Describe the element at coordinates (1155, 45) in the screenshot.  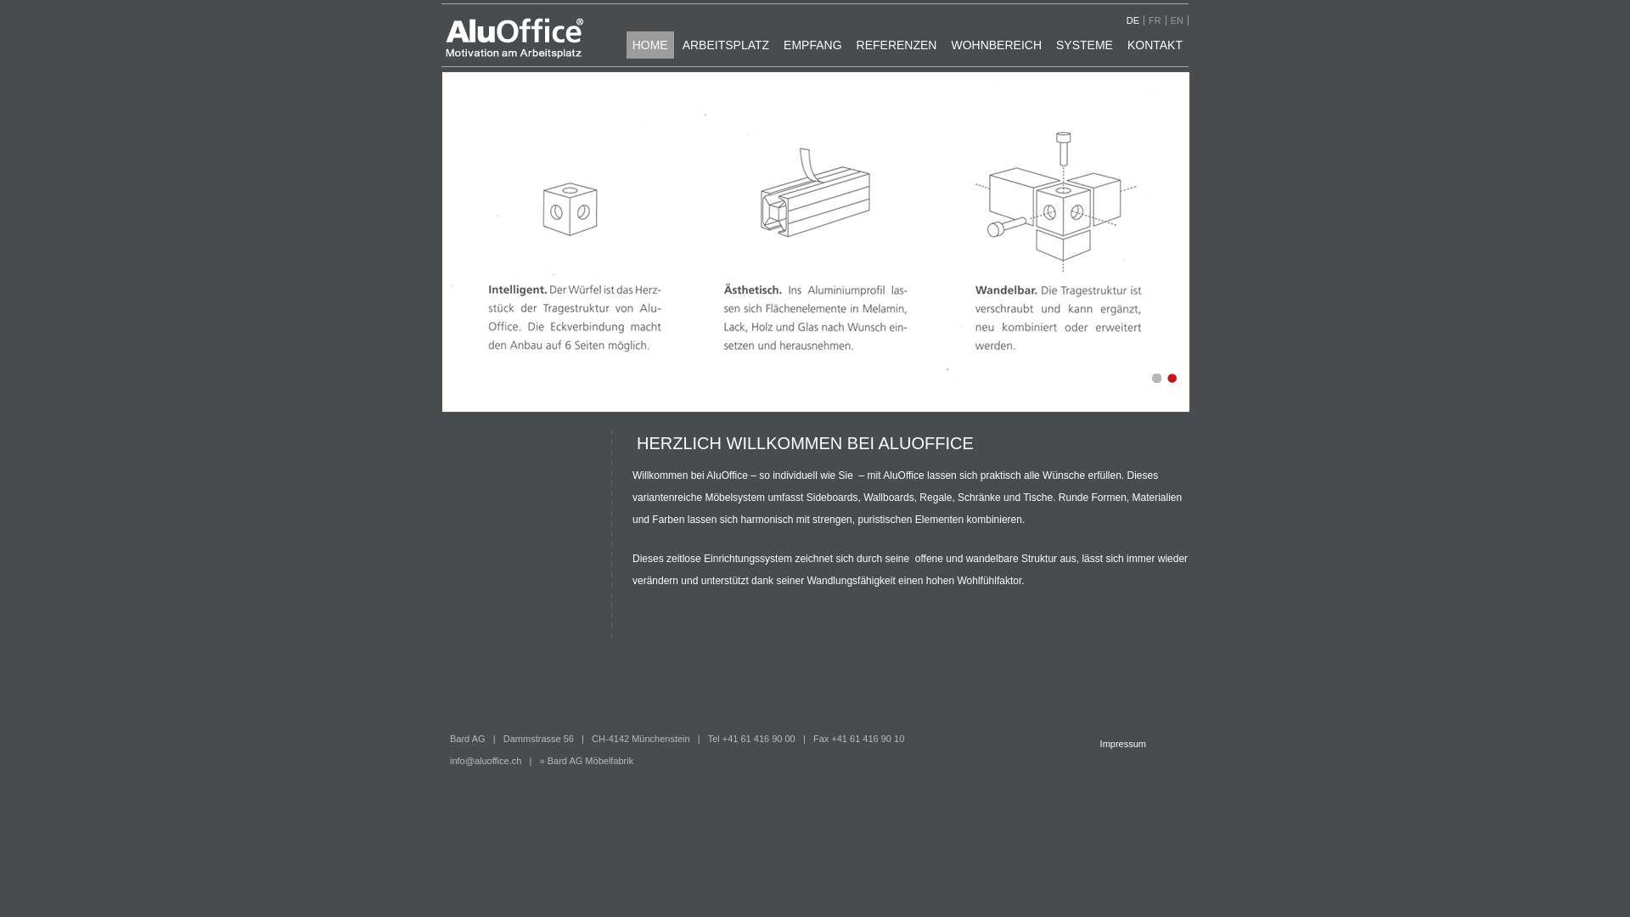
I see `KONTAKT` at that location.